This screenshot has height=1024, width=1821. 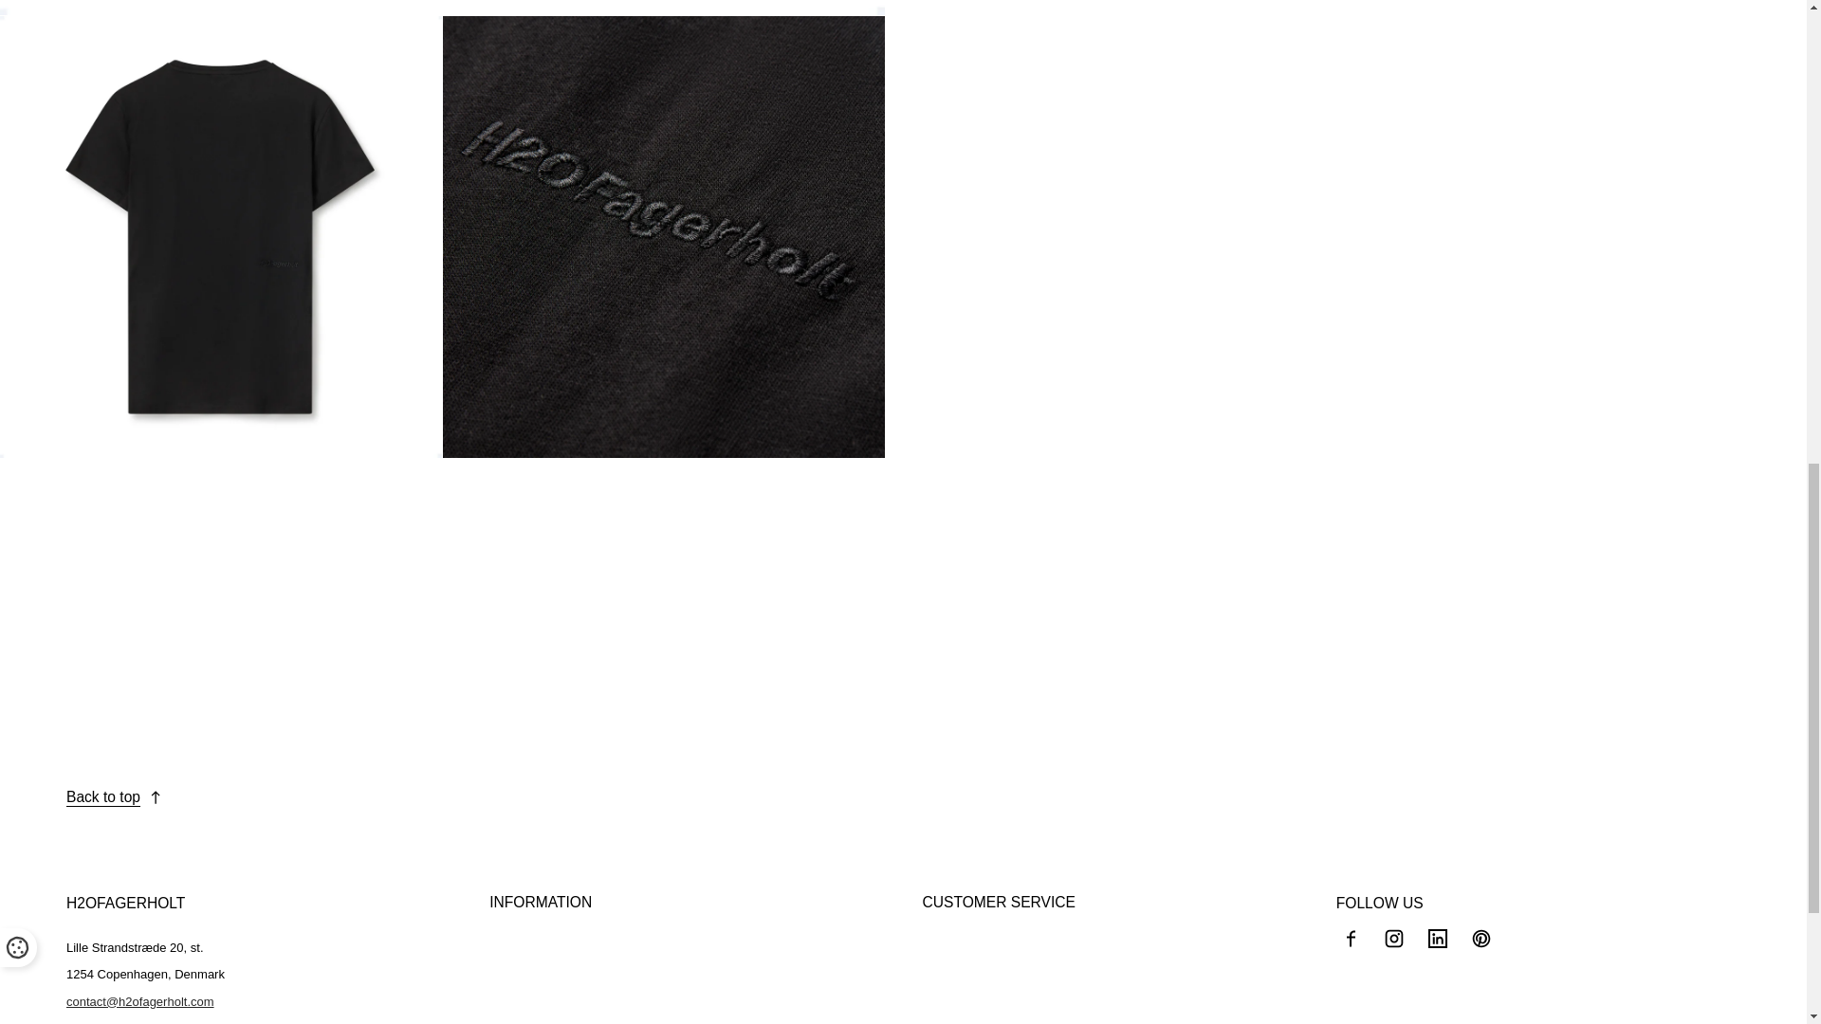 What do you see at coordinates (1394, 939) in the screenshot?
I see `Instagram` at bounding box center [1394, 939].